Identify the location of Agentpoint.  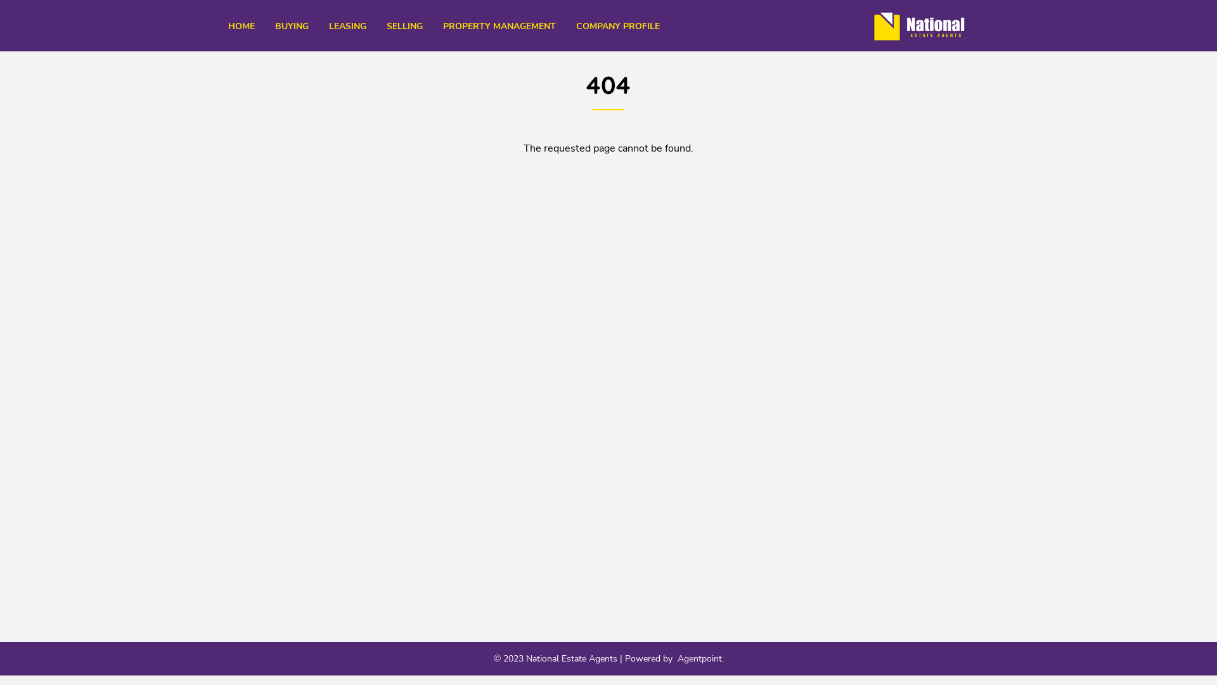
(699, 658).